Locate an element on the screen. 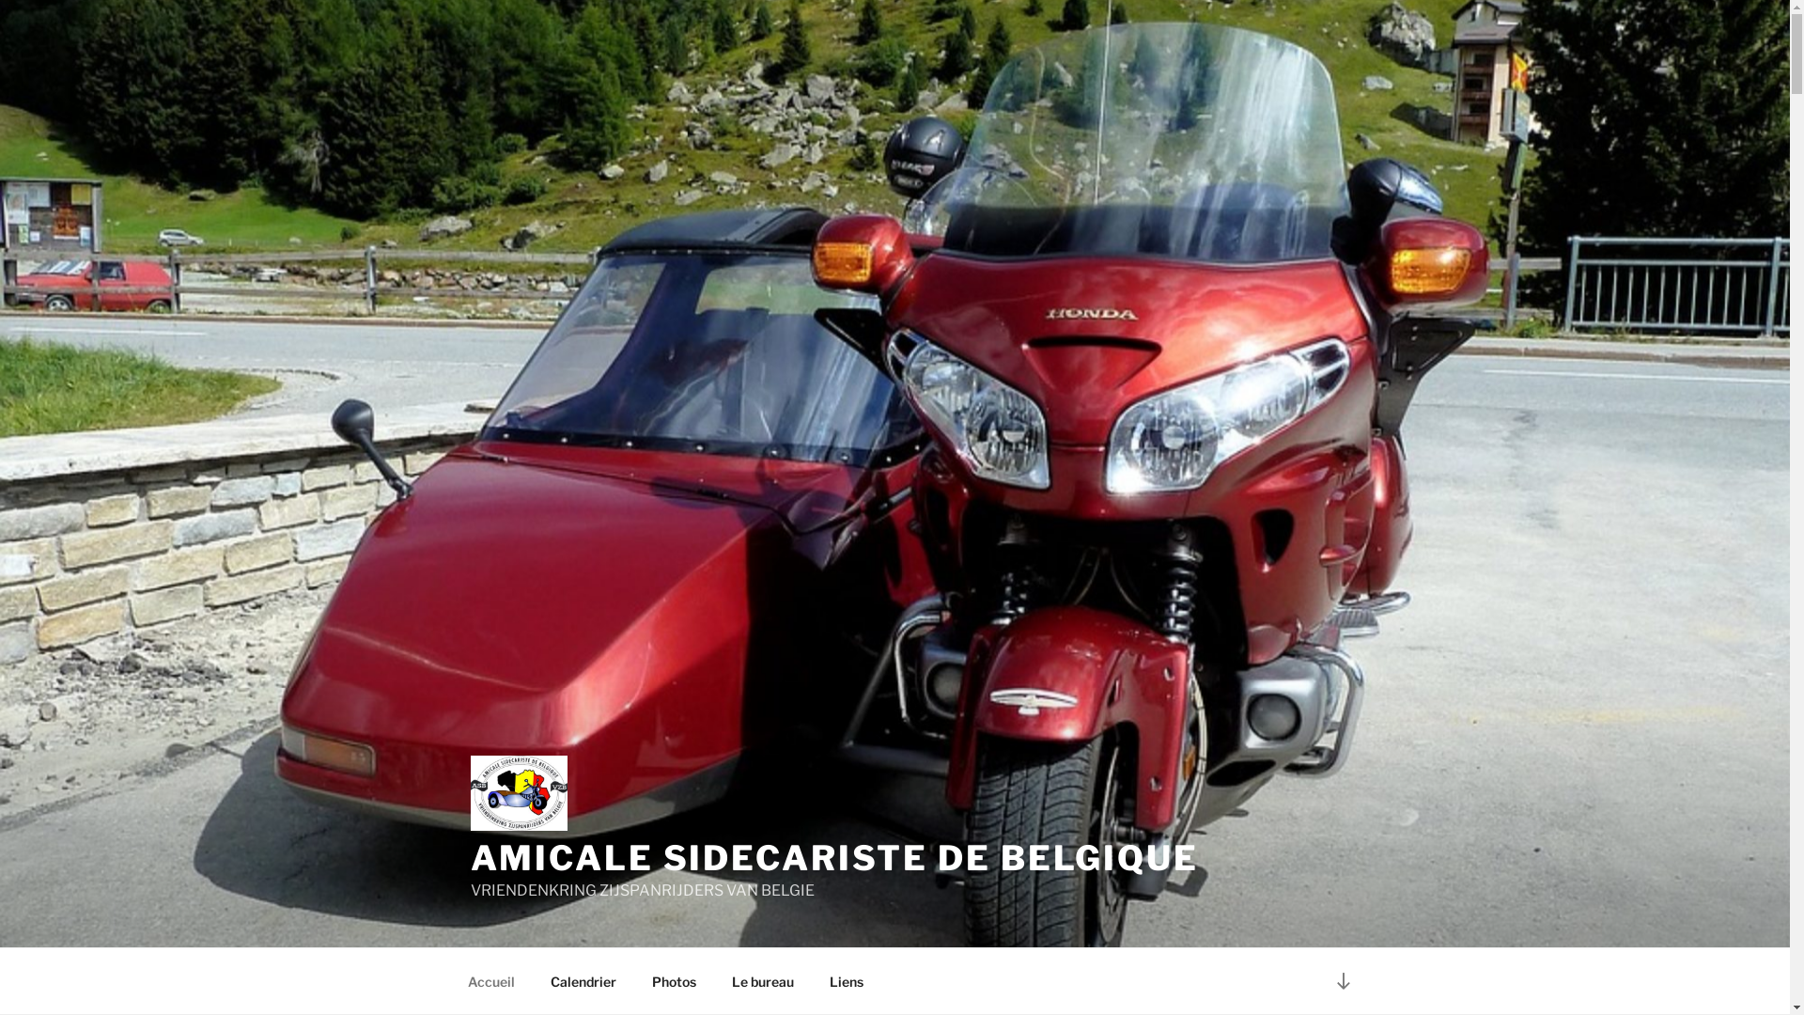  Le bureau is located at coordinates (763, 981).